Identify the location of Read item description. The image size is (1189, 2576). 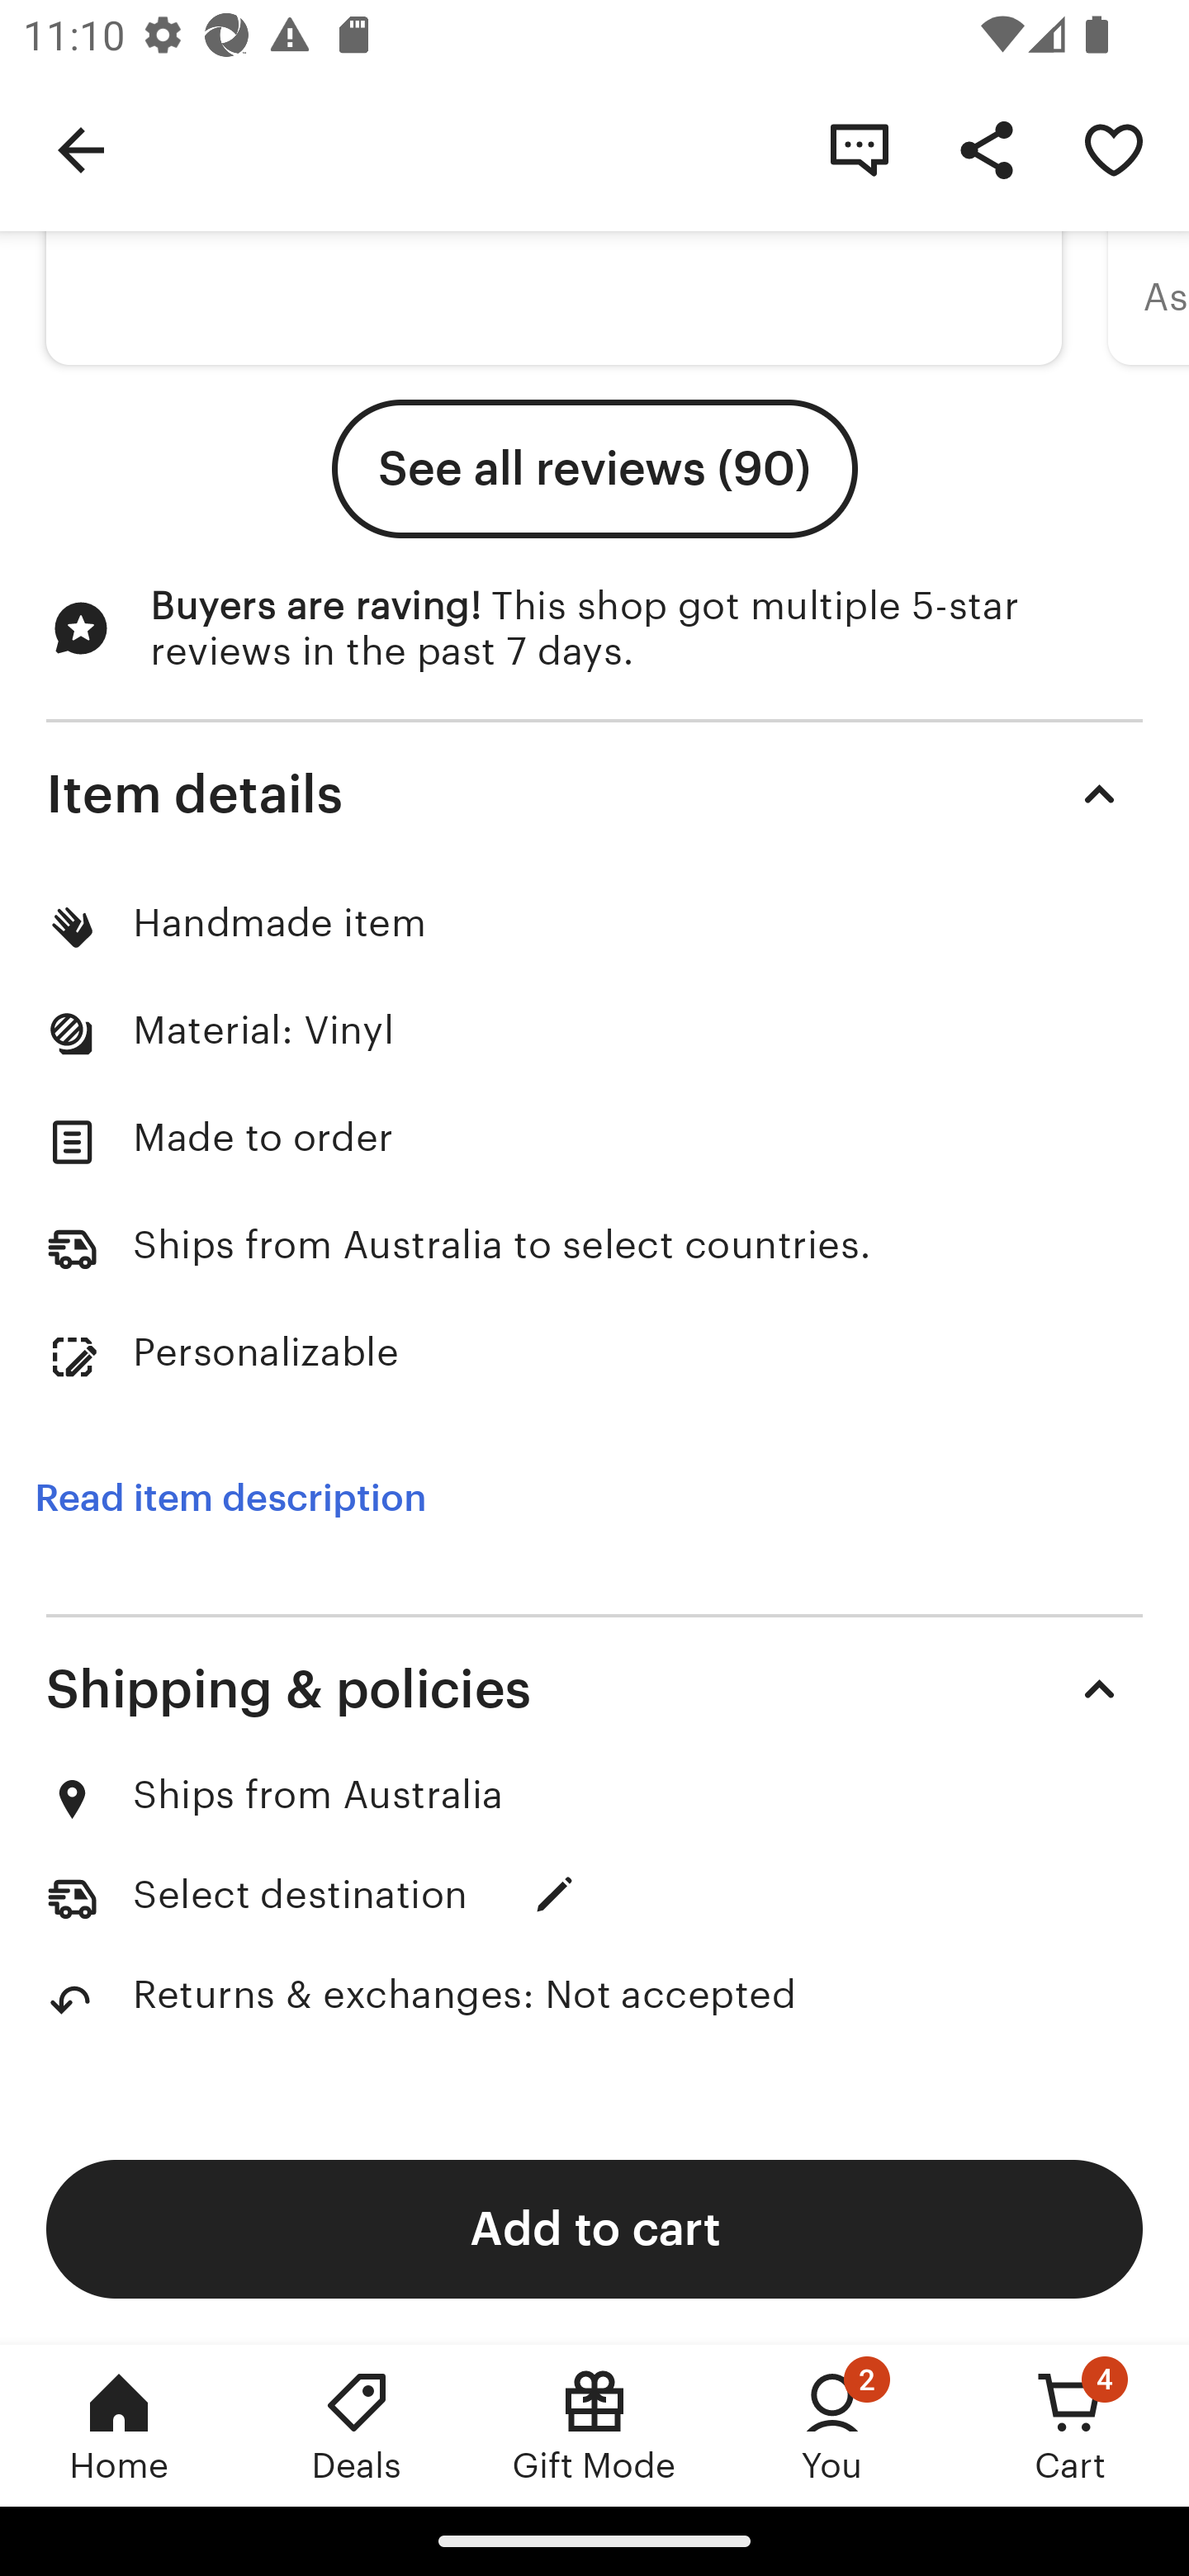
(230, 1499).